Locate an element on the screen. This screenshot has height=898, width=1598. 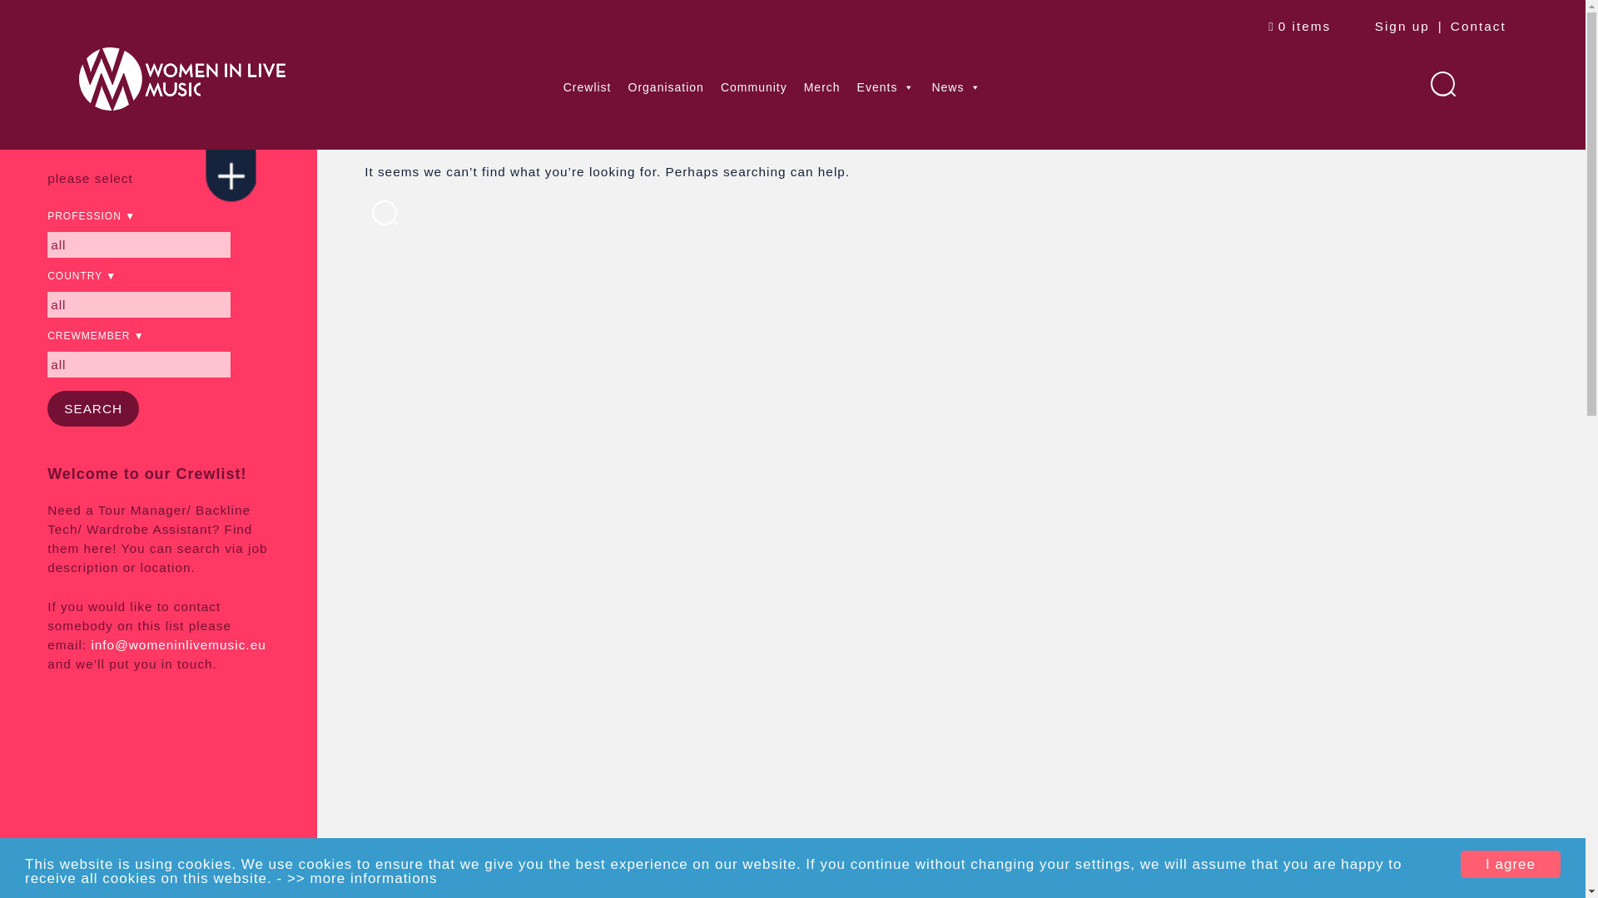
News is located at coordinates (955, 86).